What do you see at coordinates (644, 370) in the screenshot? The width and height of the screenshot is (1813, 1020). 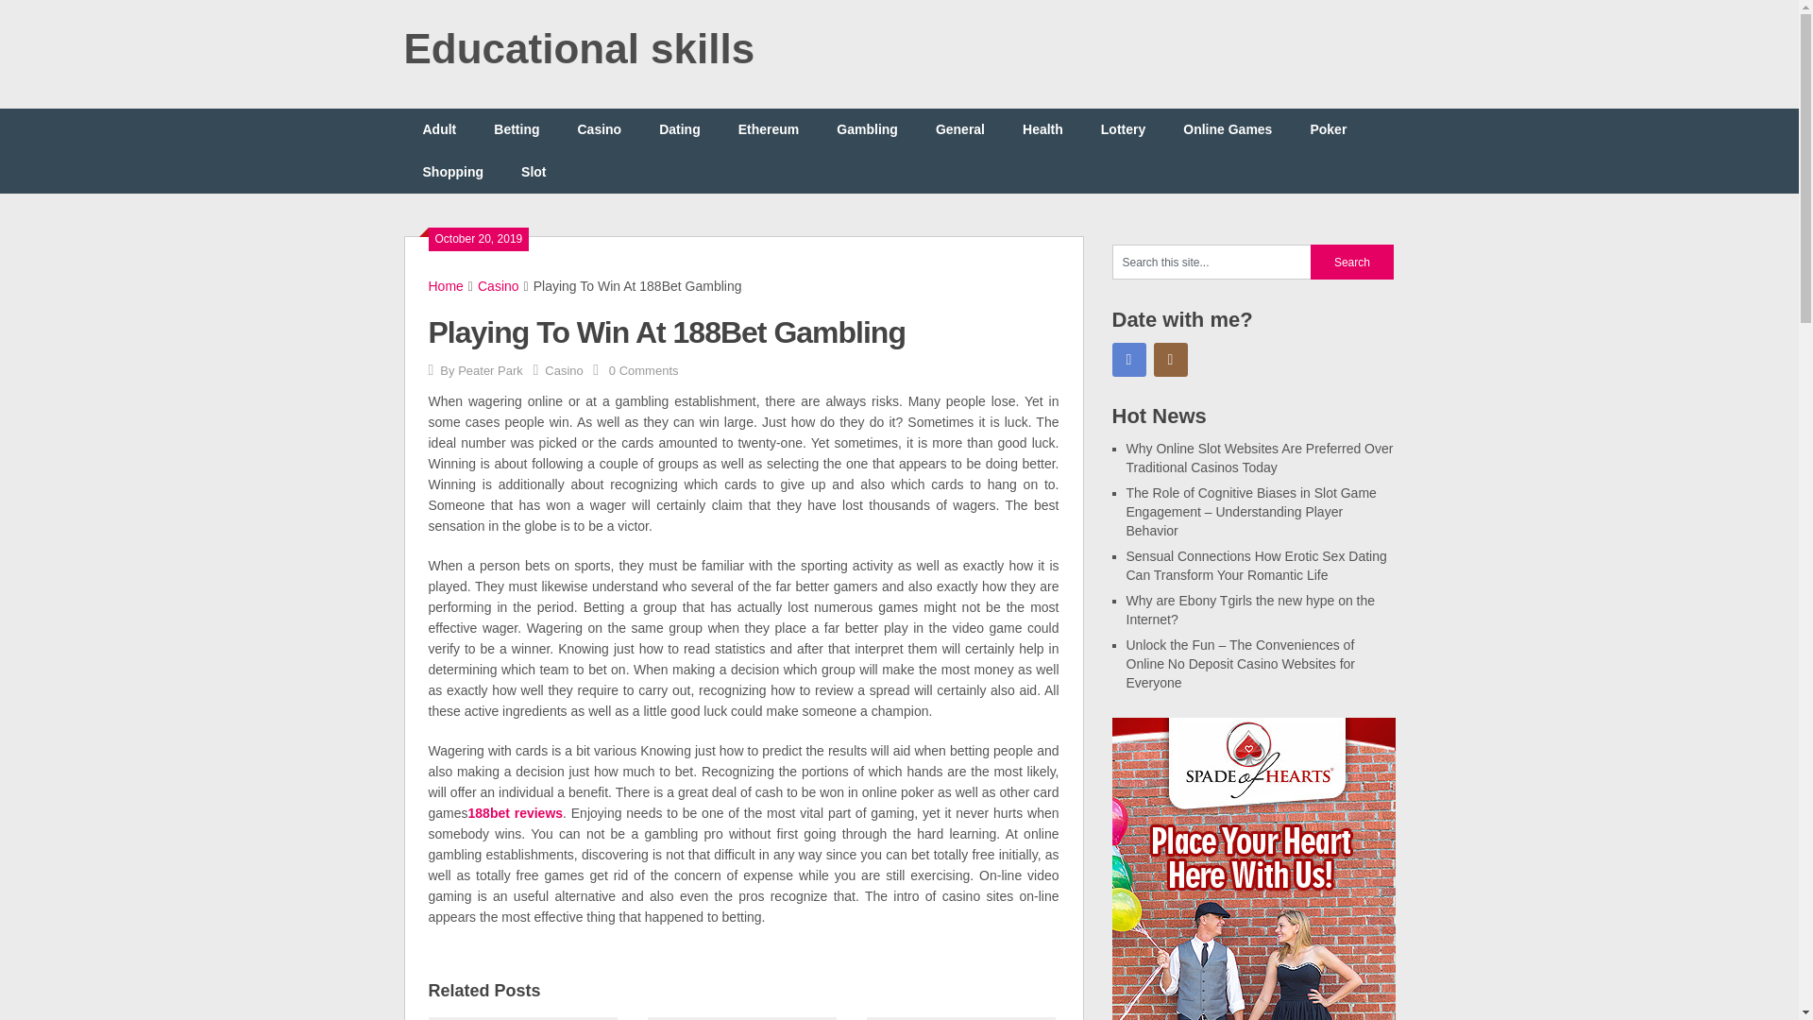 I see `0 Comments` at bounding box center [644, 370].